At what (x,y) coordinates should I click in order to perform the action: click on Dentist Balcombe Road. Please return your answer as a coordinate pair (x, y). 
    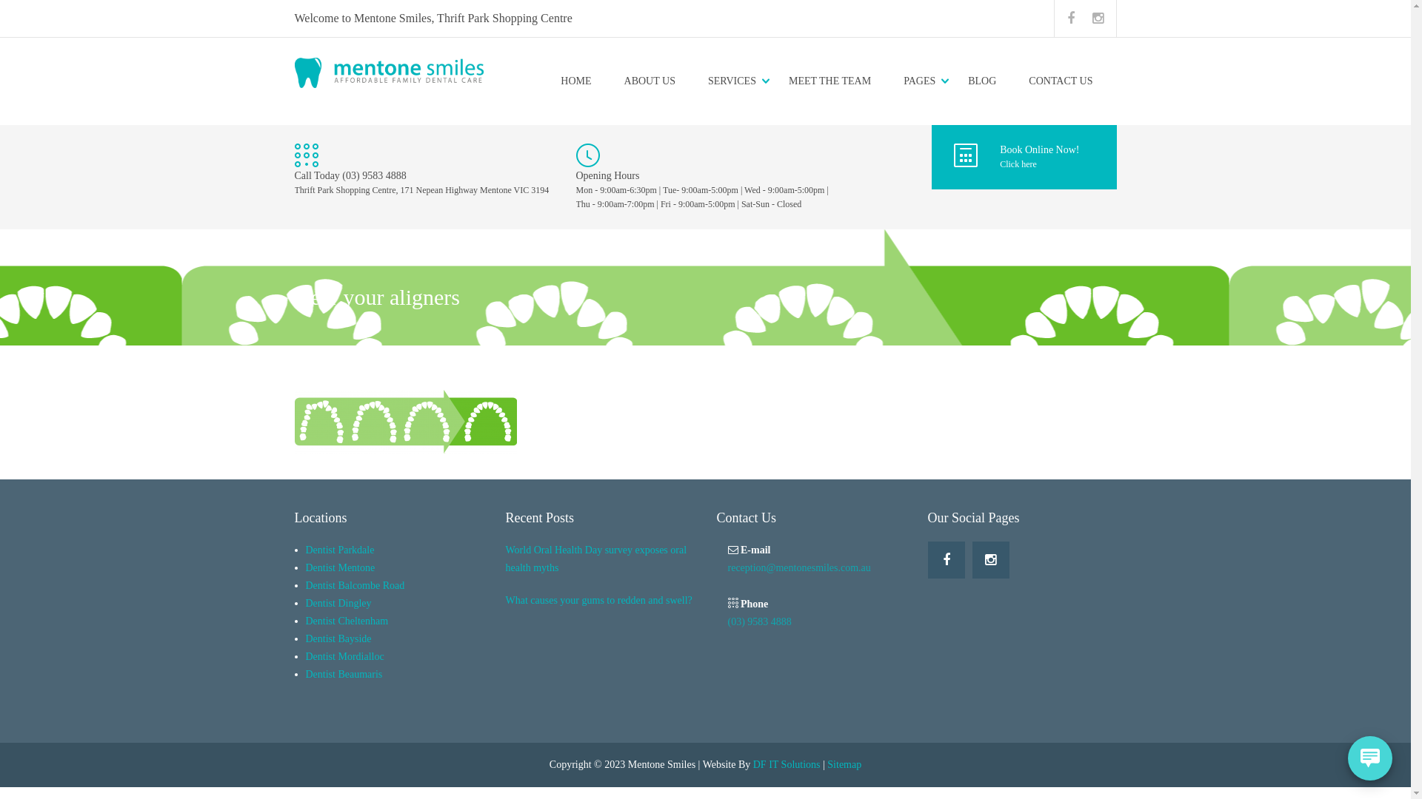
    Looking at the image, I should click on (355, 586).